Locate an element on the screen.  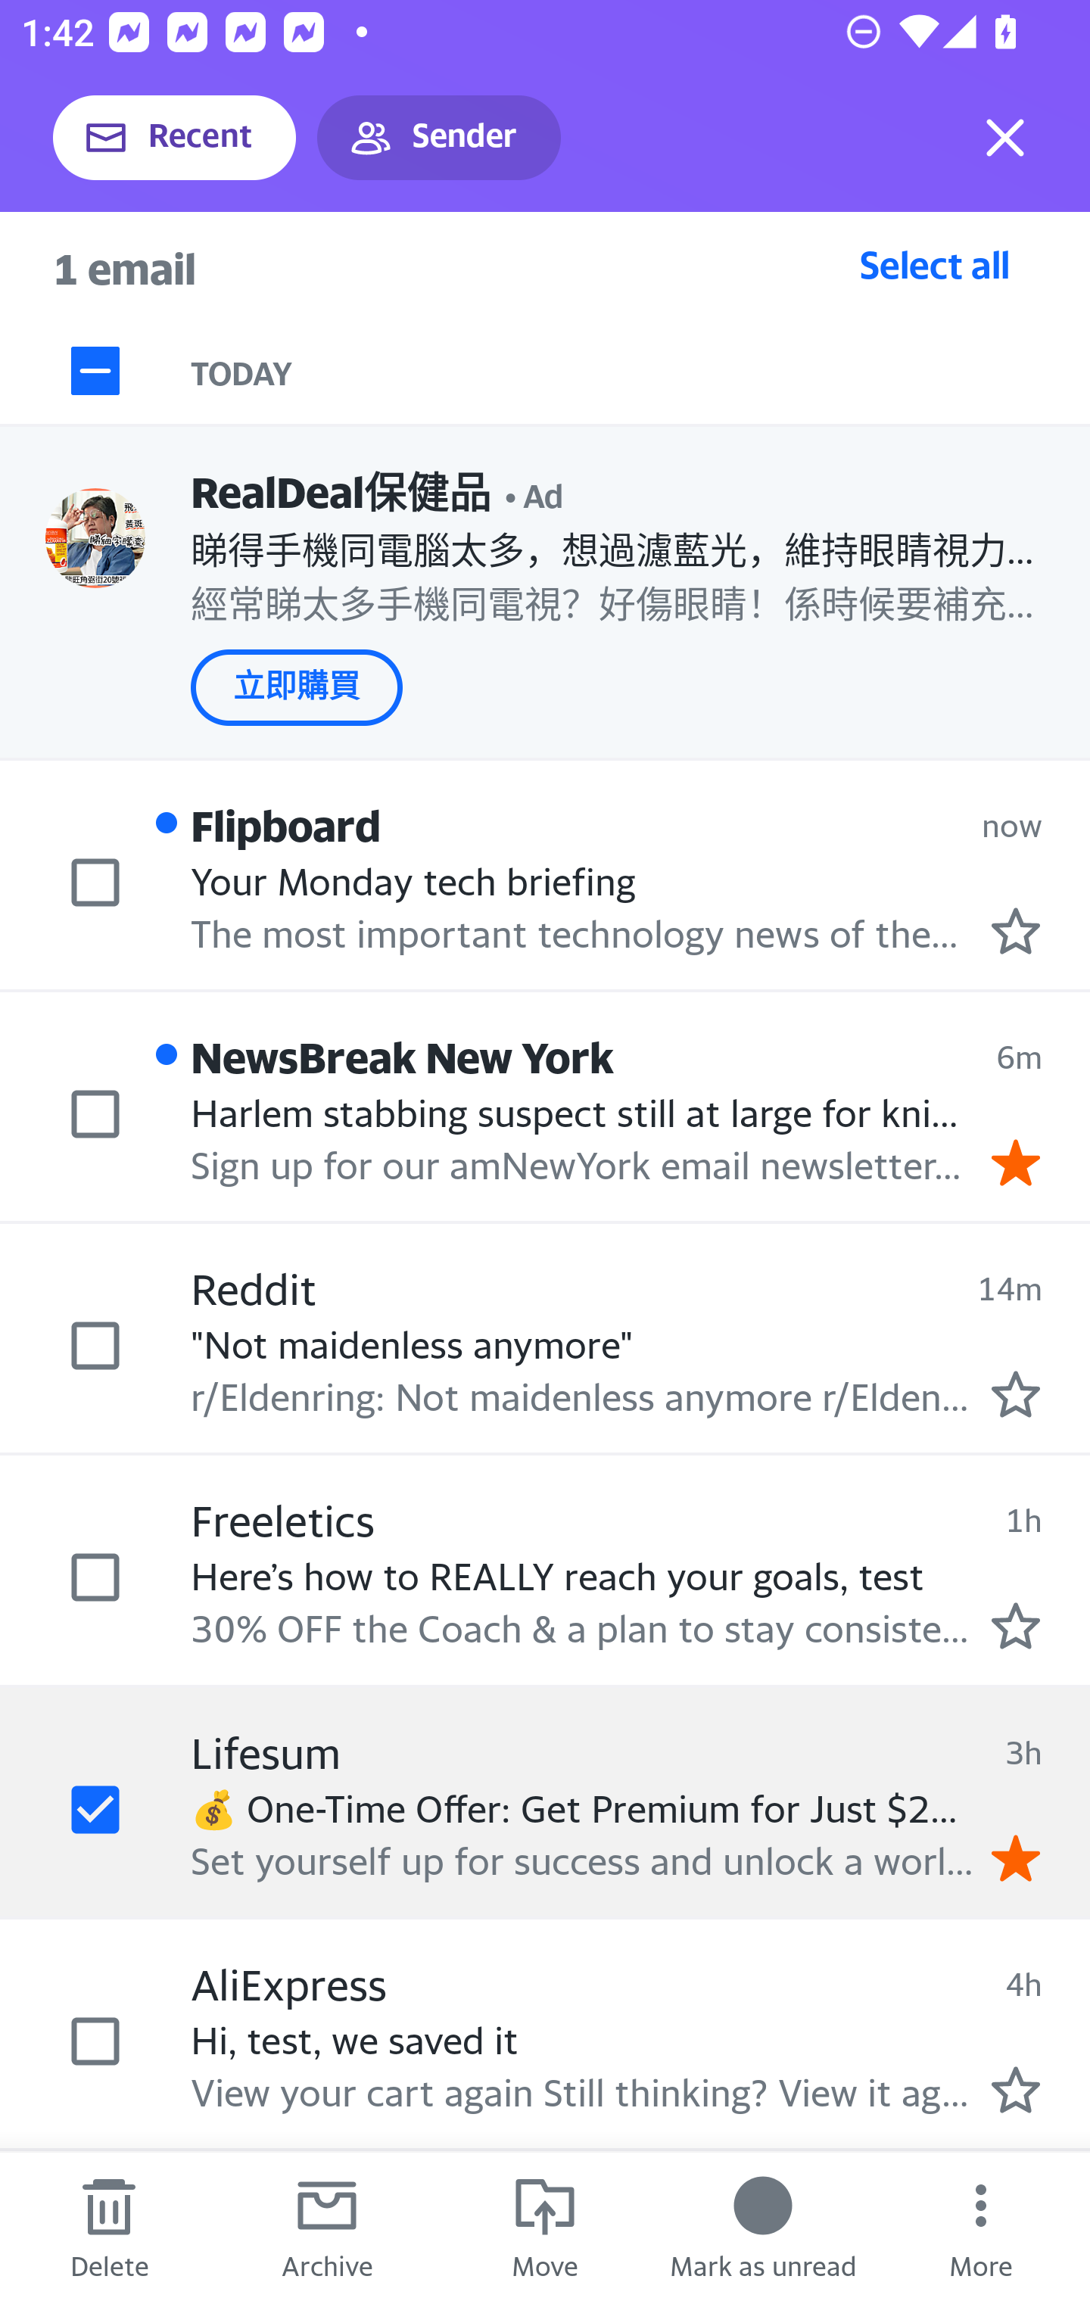
Mark as starred. is located at coordinates (1016, 2090).